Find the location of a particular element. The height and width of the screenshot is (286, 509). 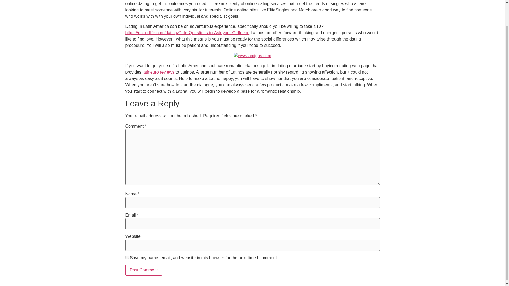

yes is located at coordinates (127, 257).